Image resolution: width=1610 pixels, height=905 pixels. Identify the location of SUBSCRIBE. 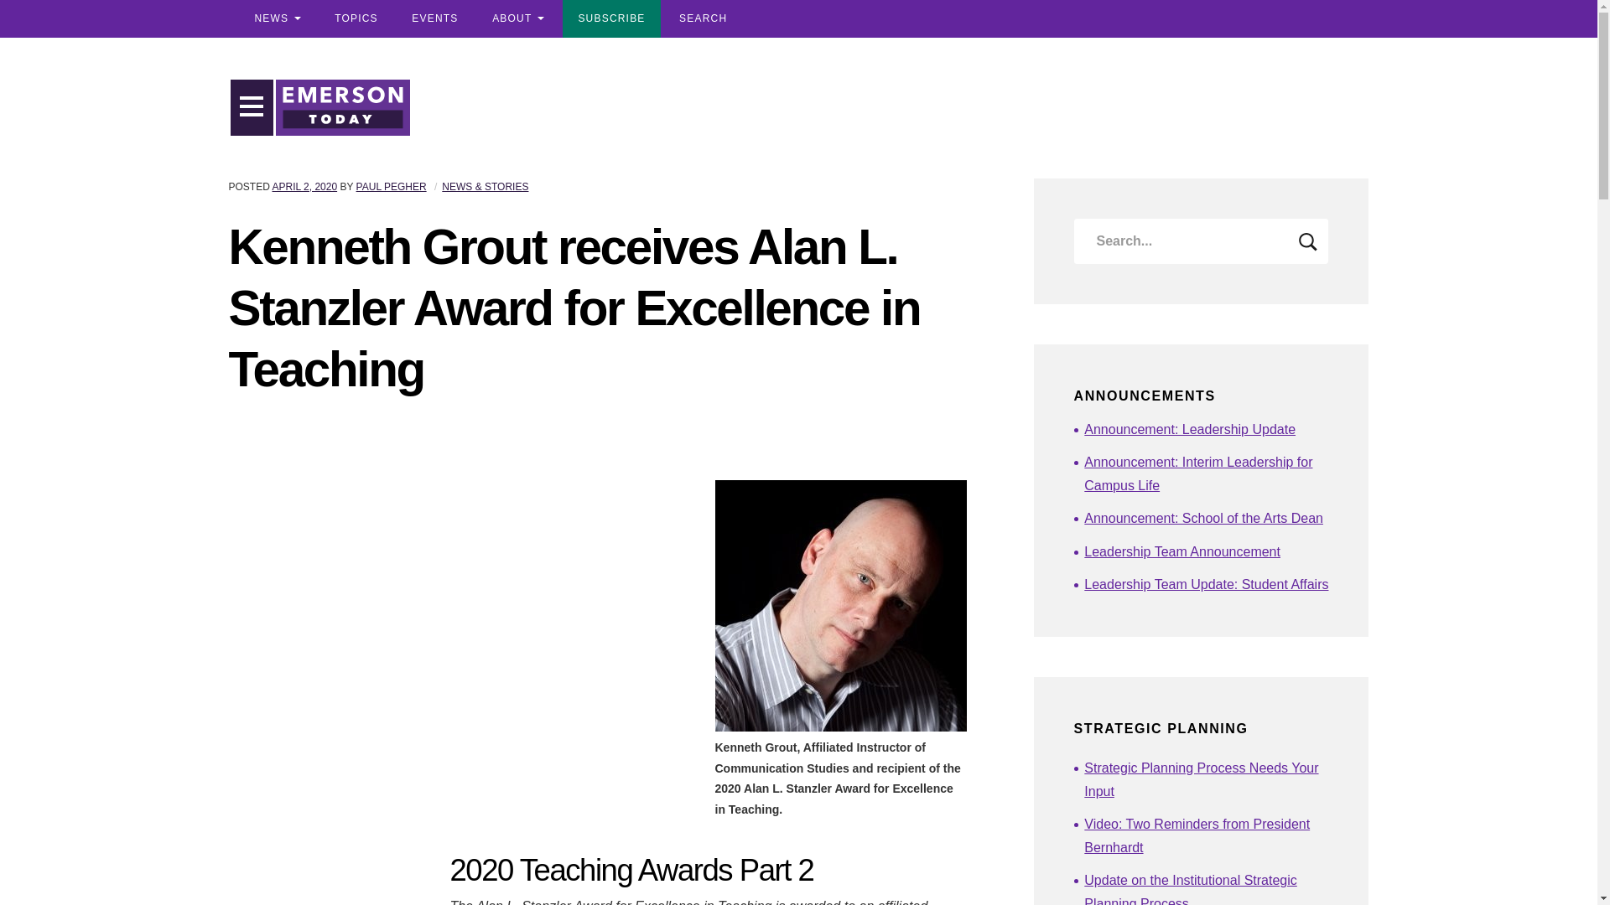
(610, 18).